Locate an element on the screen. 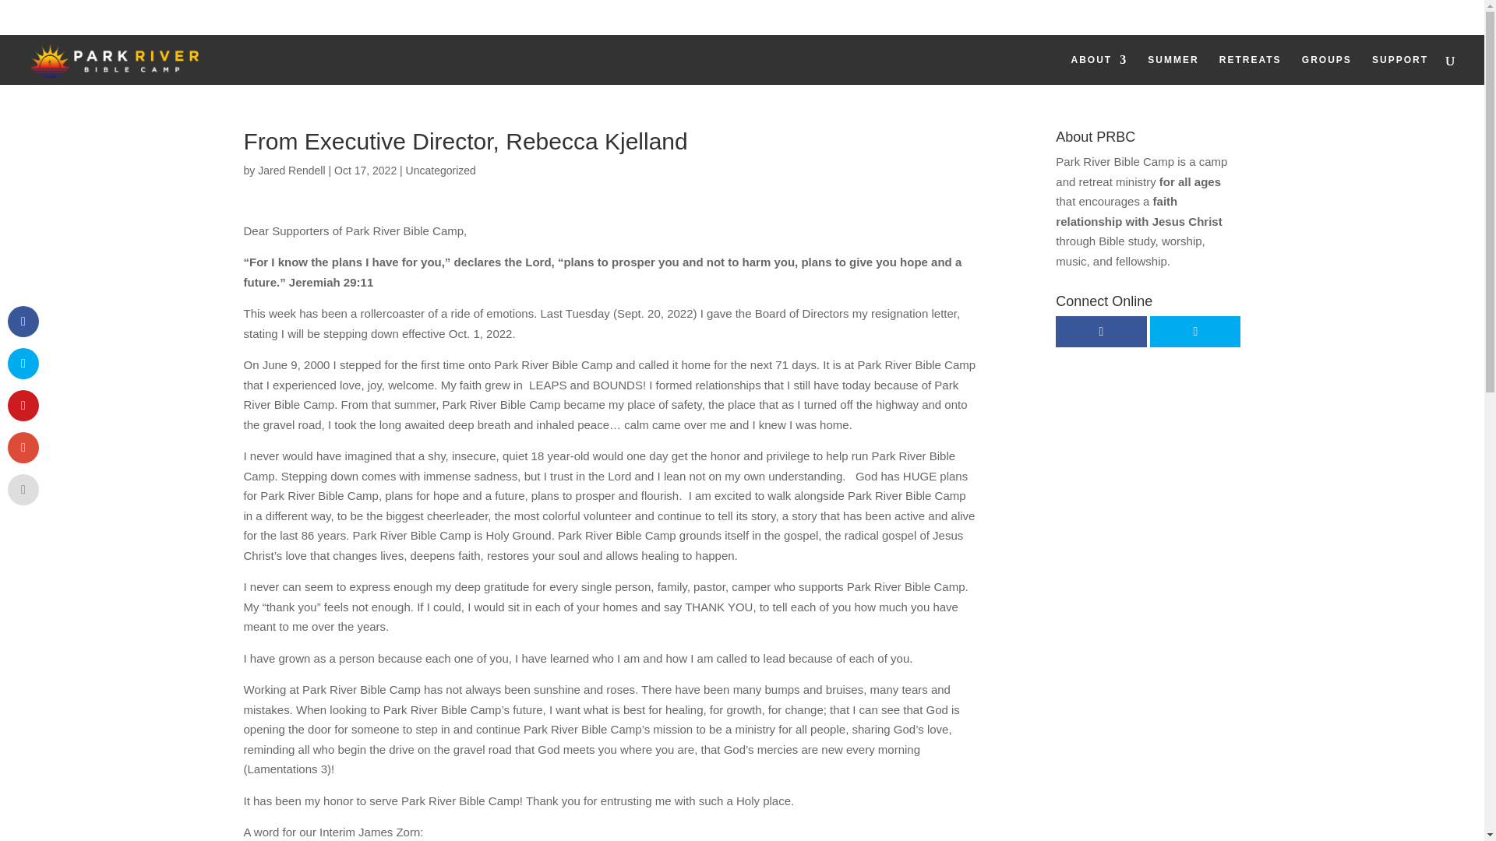  RETREATS is located at coordinates (1250, 70).